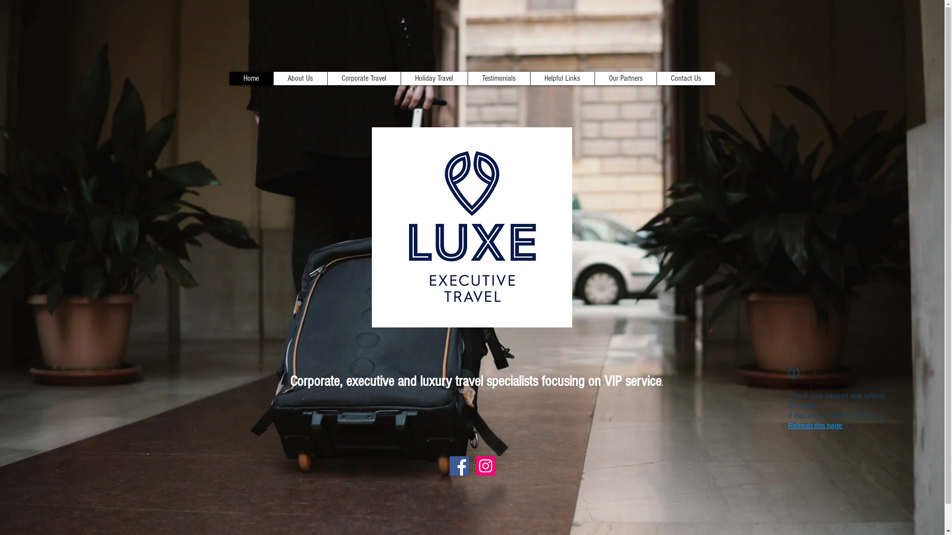  What do you see at coordinates (434, 78) in the screenshot?
I see `Holiday Travel` at bounding box center [434, 78].